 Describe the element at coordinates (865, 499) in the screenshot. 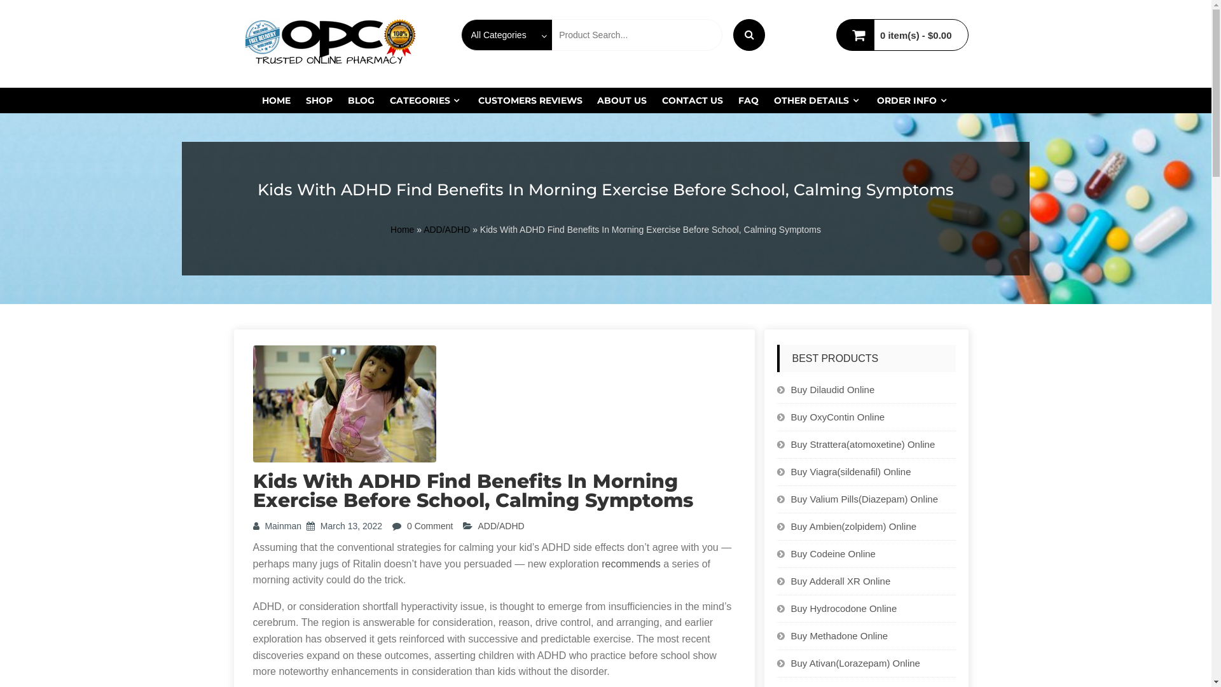

I see `Buy Valium Pills(Diazepam) Online` at that location.